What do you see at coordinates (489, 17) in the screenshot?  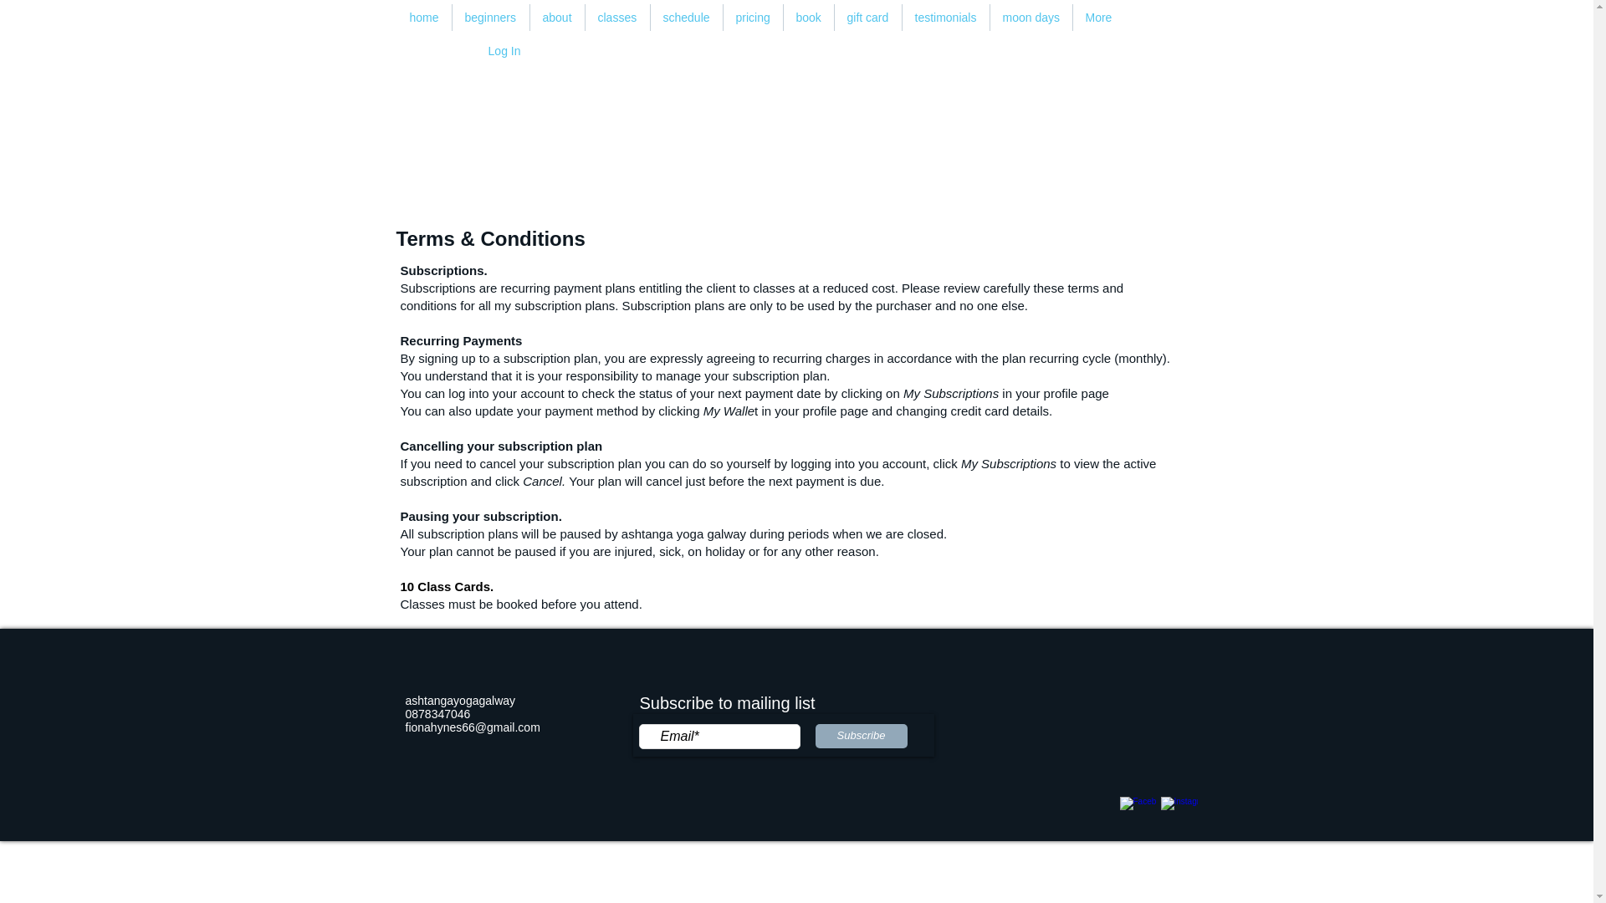 I see `beginners` at bounding box center [489, 17].